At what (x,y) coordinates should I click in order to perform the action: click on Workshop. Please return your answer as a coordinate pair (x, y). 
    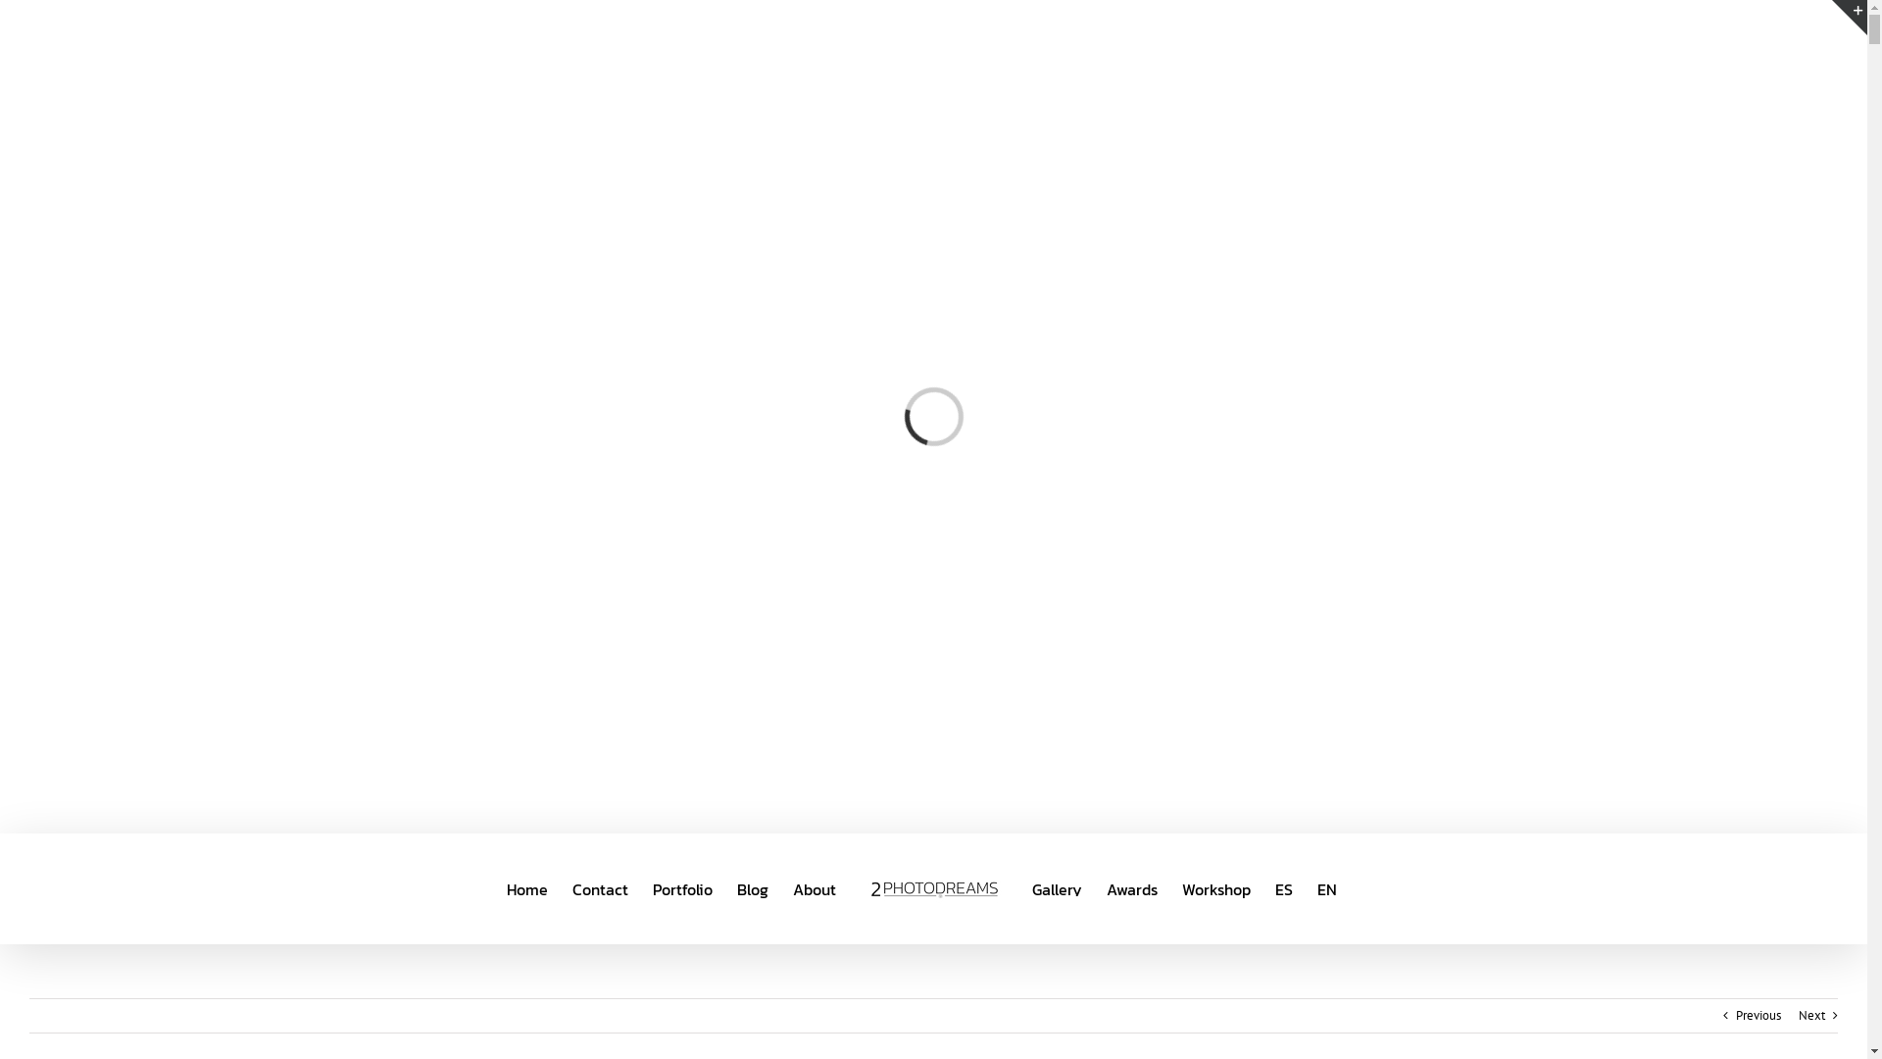
    Looking at the image, I should click on (1216, 888).